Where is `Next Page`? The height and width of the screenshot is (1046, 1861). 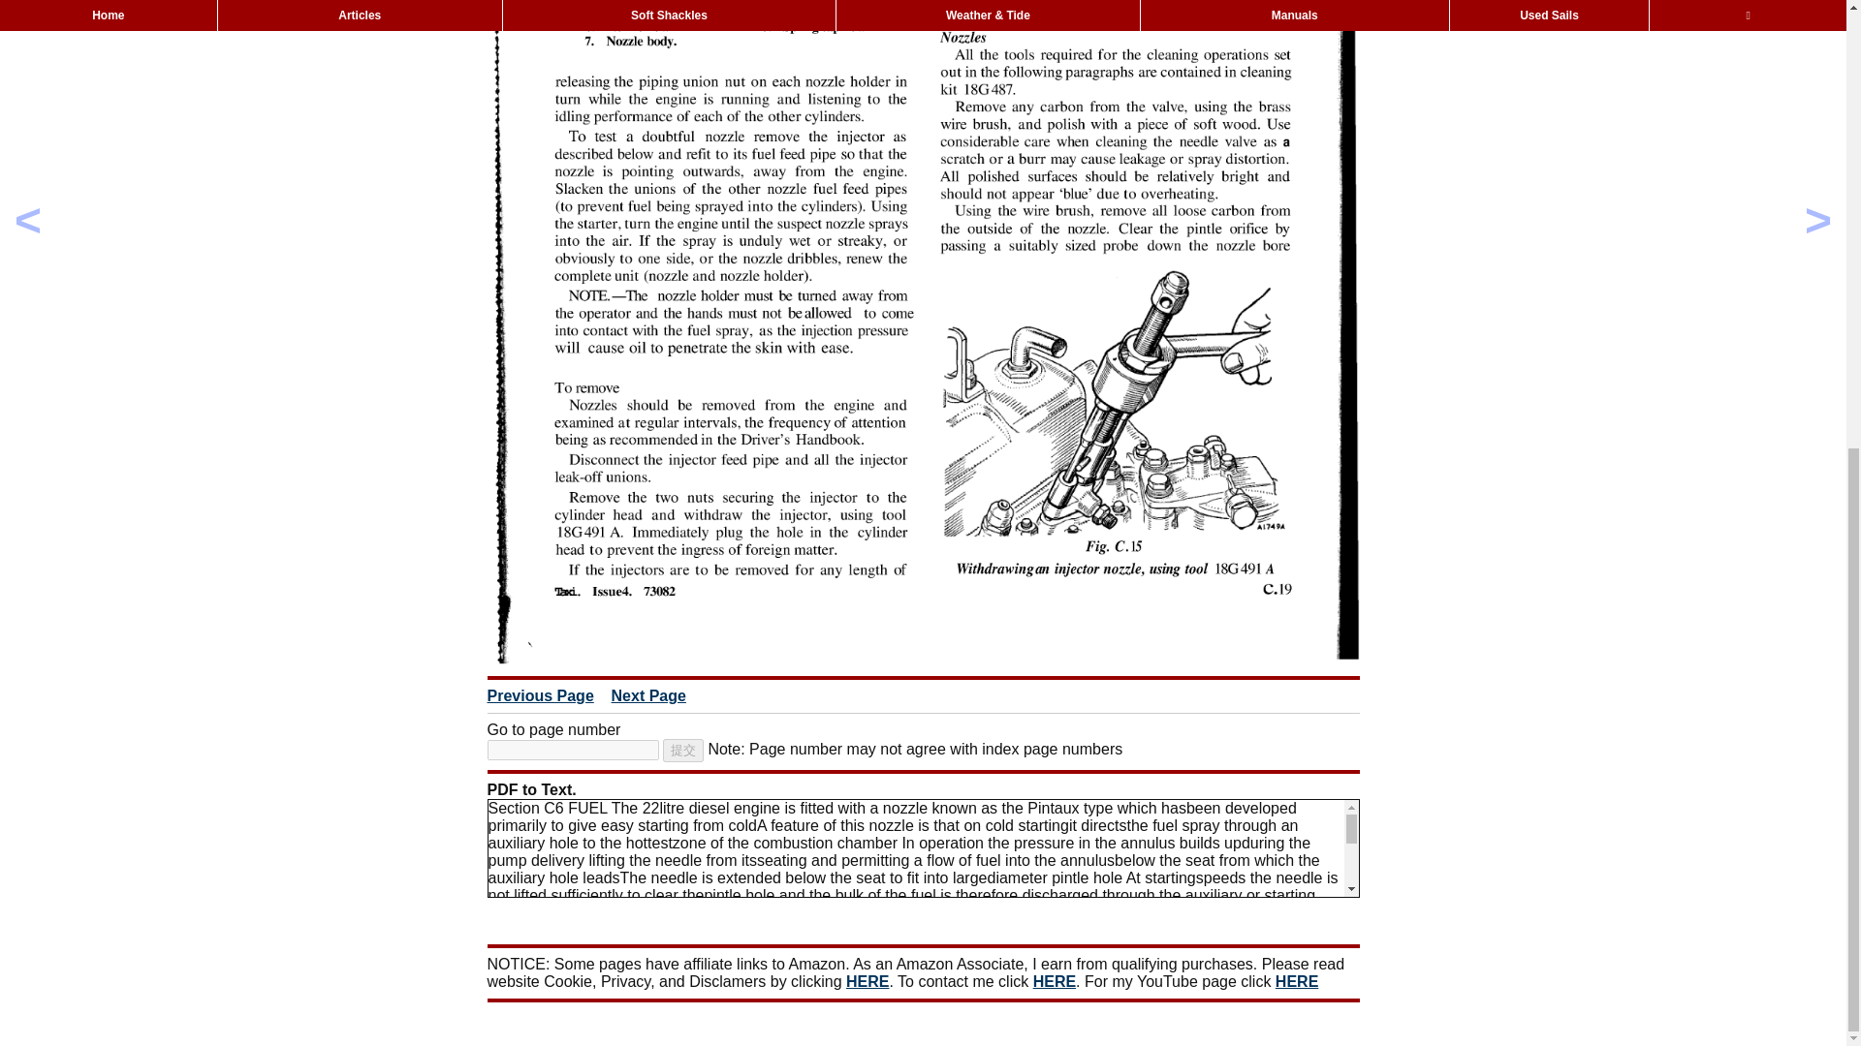
Next Page is located at coordinates (649, 695).